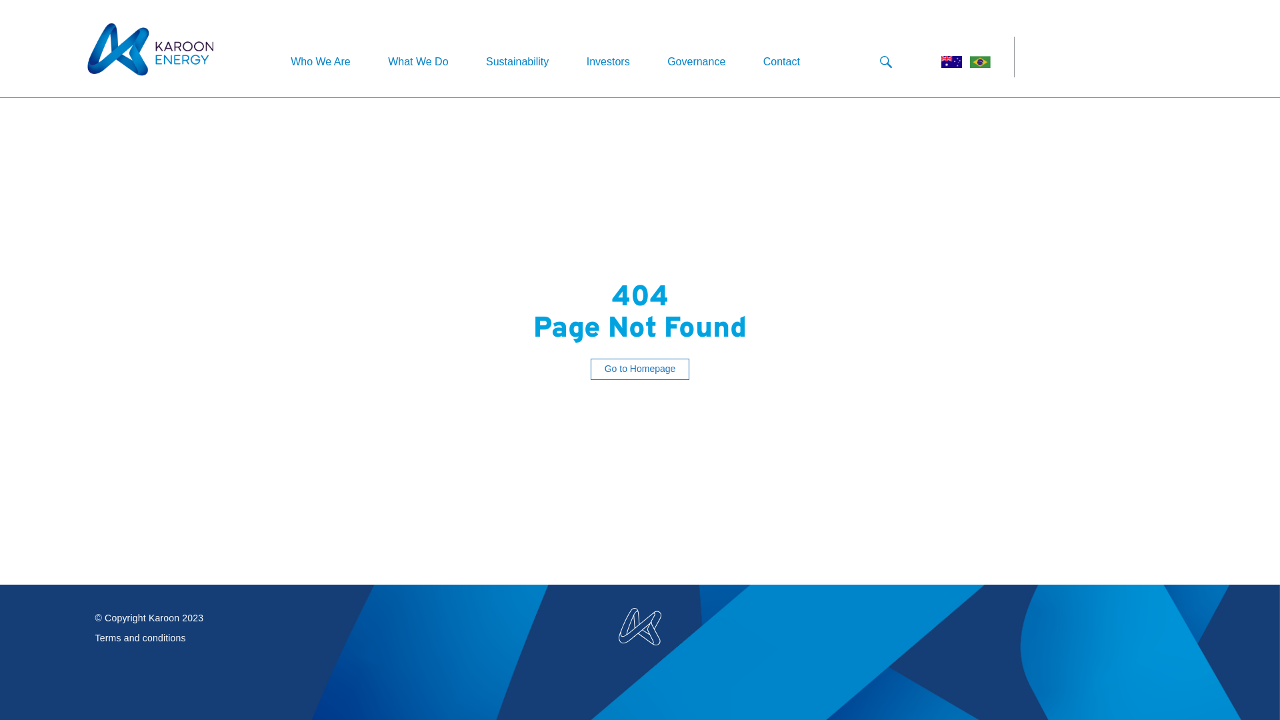 Image resolution: width=1280 pixels, height=720 pixels. What do you see at coordinates (517, 61) in the screenshot?
I see `Sustainability` at bounding box center [517, 61].